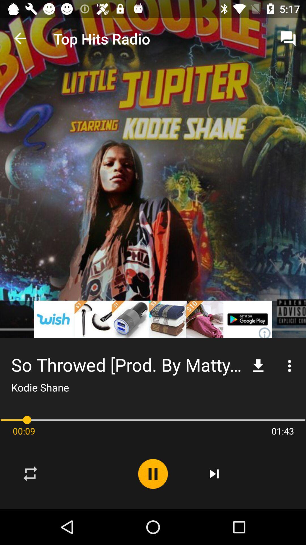  Describe the element at coordinates (21, 39) in the screenshot. I see `select the icon to the left of the top hits radio item` at that location.